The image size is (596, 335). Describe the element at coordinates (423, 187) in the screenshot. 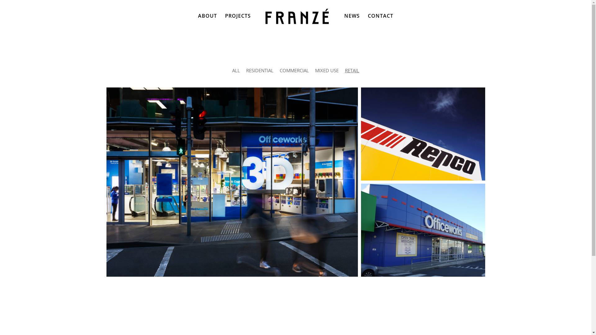

I see `REPCO` at that location.